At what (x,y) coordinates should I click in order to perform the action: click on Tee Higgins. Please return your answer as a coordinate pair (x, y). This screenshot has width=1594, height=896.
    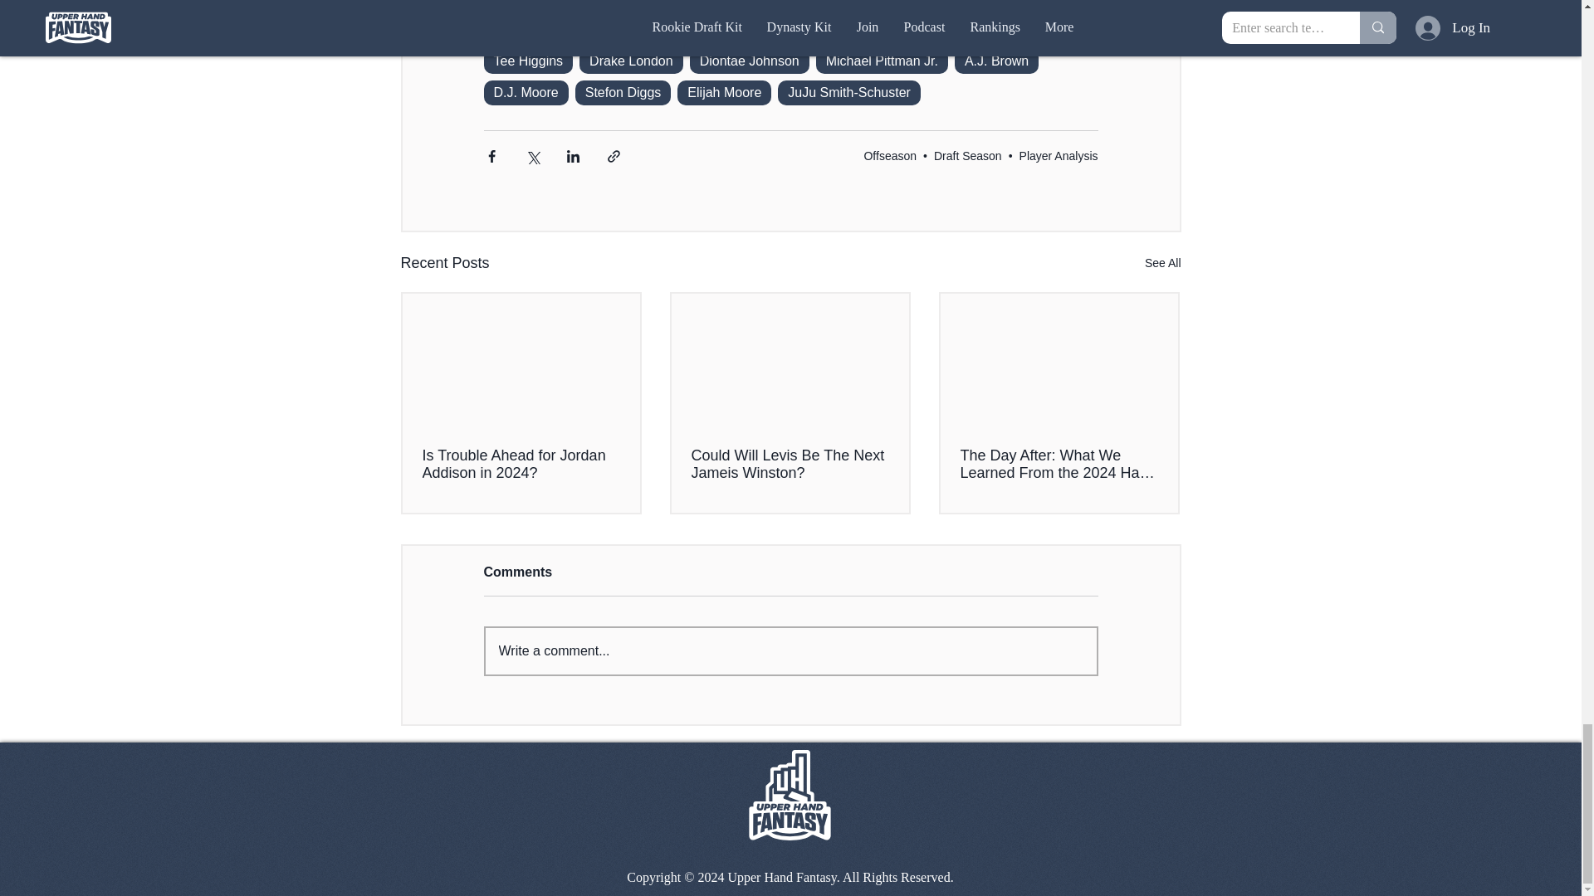
    Looking at the image, I should click on (527, 61).